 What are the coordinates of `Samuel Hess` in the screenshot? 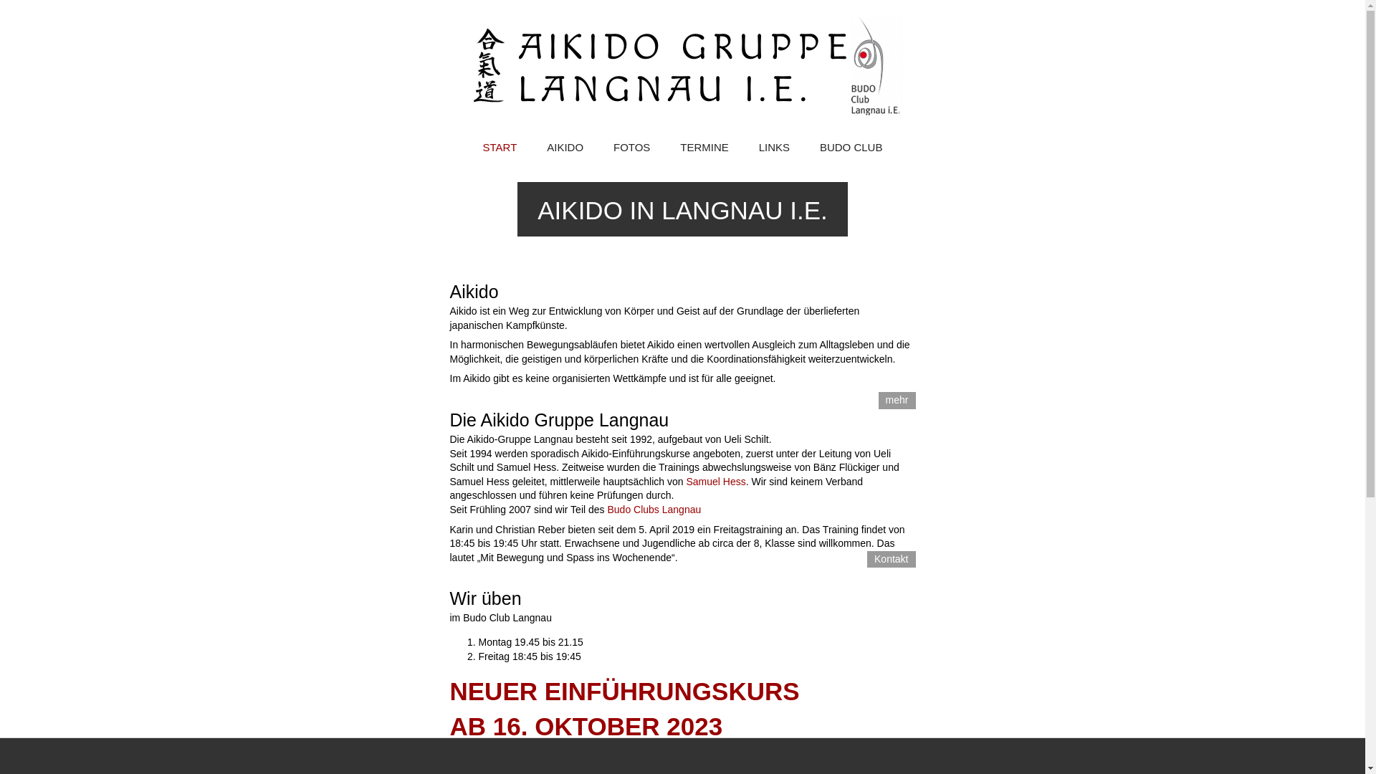 It's located at (715, 482).